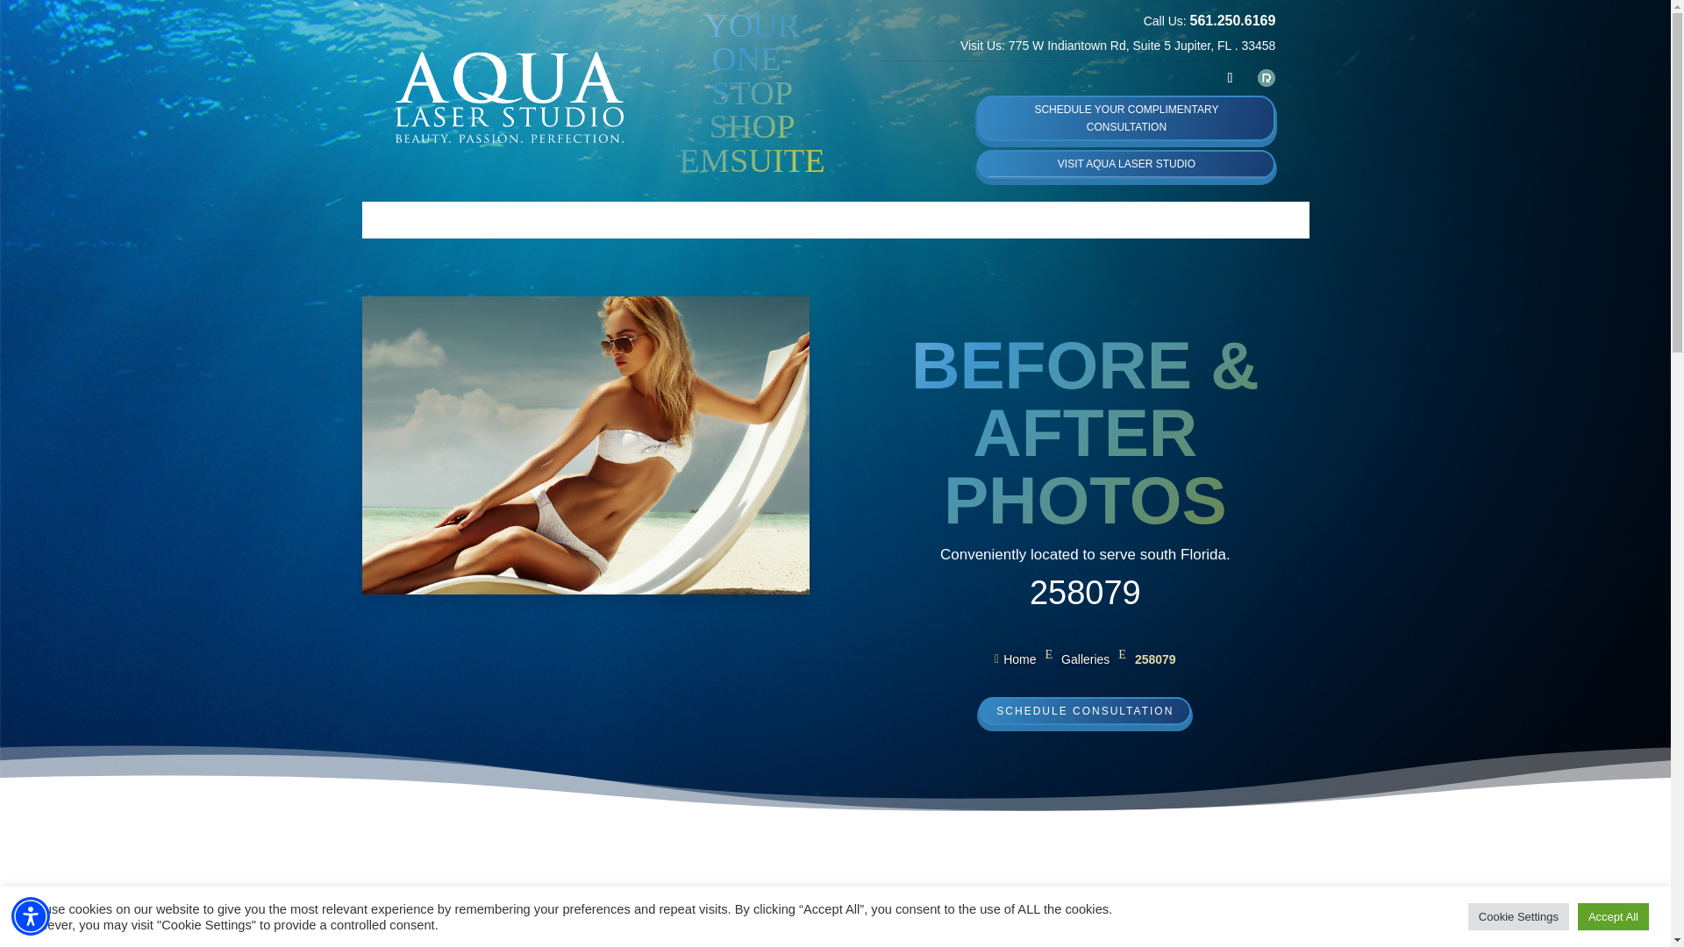  What do you see at coordinates (1233, 21) in the screenshot?
I see `561.250.6169` at bounding box center [1233, 21].